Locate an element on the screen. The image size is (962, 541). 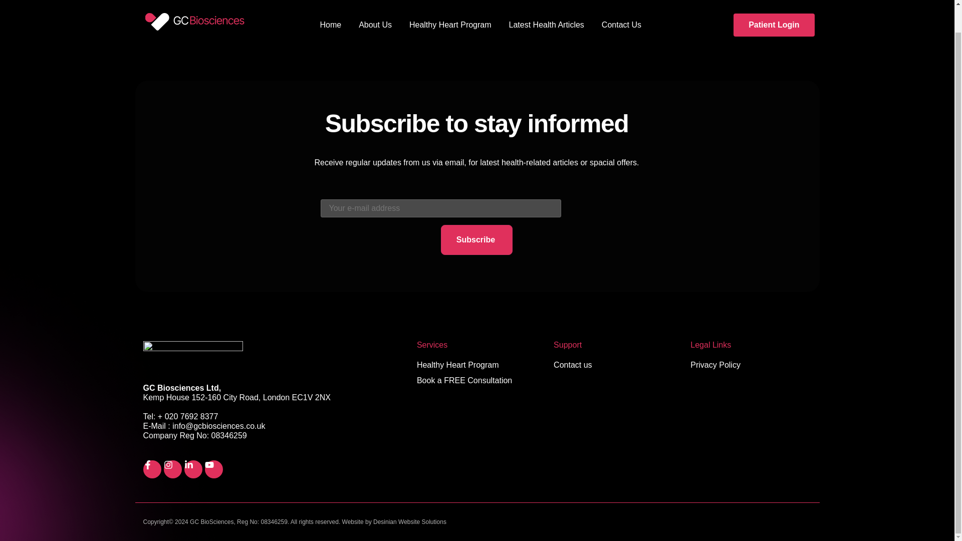
Contact Us is located at coordinates (621, 9).